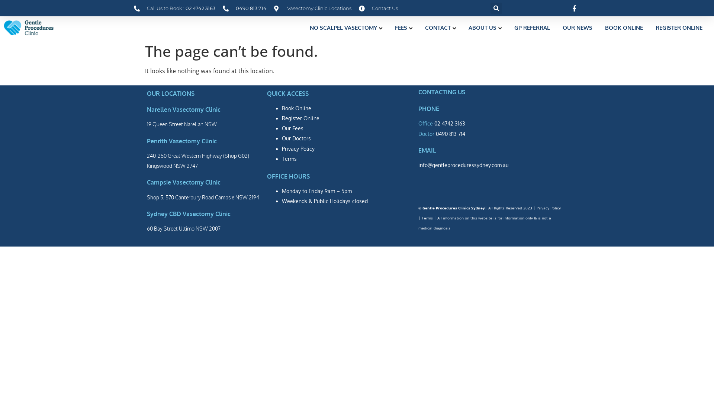 This screenshot has height=401, width=714. I want to click on BOOK ONLINE, so click(624, 27).